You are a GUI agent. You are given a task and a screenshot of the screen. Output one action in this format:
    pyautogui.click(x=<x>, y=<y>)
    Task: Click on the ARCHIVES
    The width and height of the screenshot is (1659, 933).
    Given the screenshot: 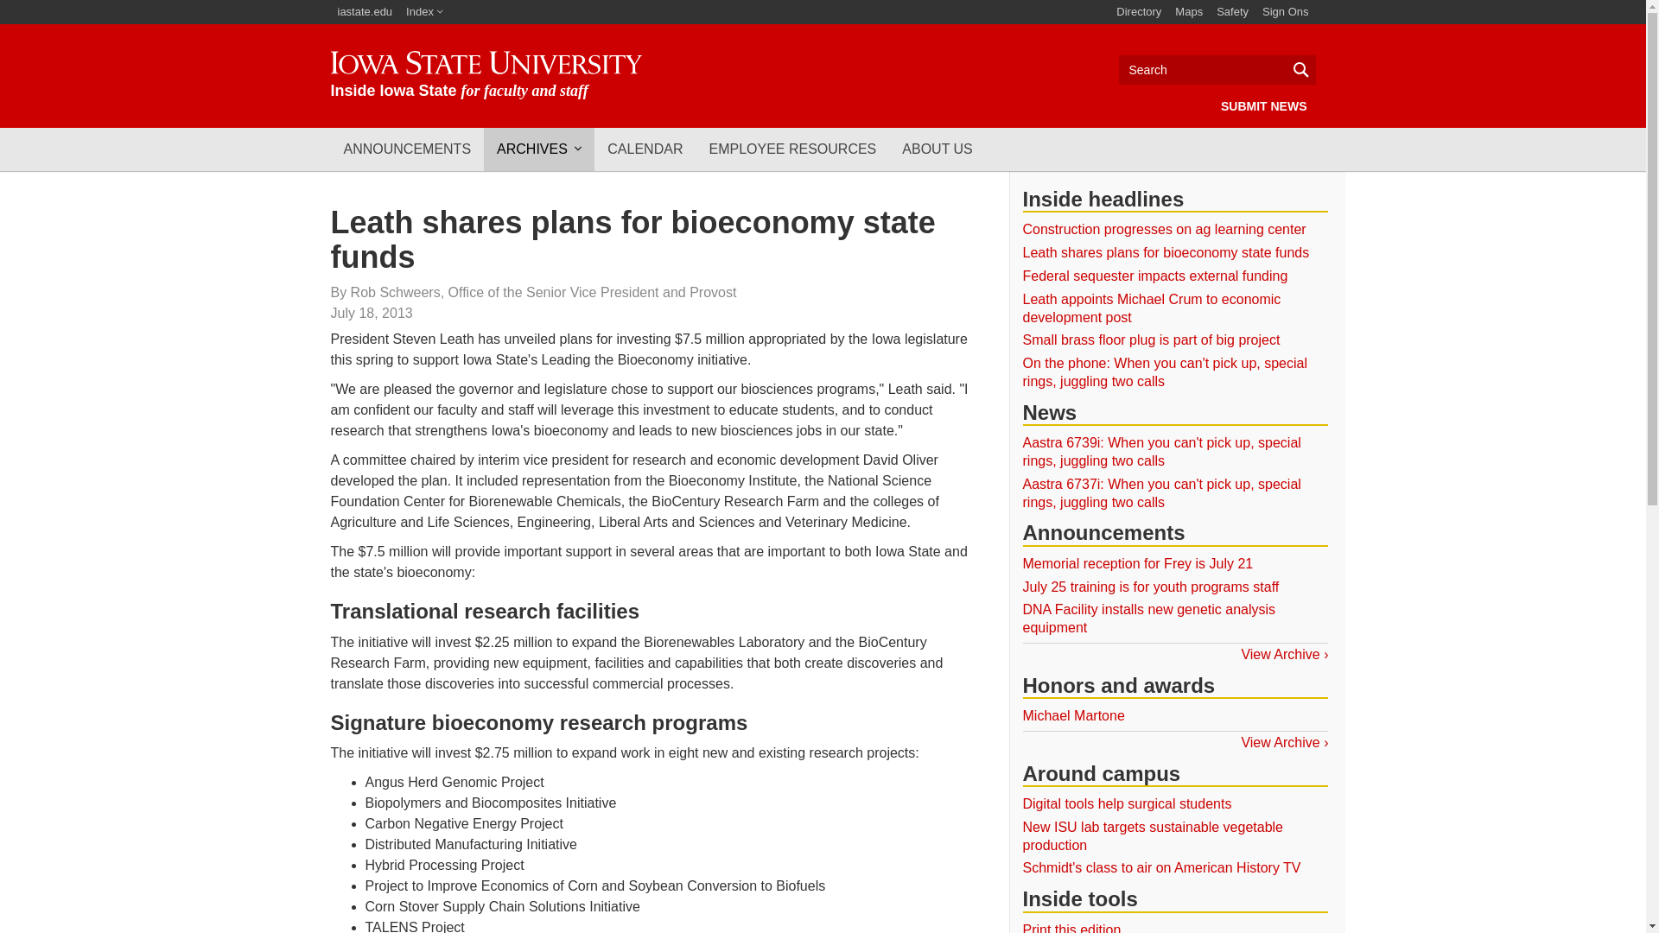 What is the action you would take?
    pyautogui.click(x=539, y=149)
    